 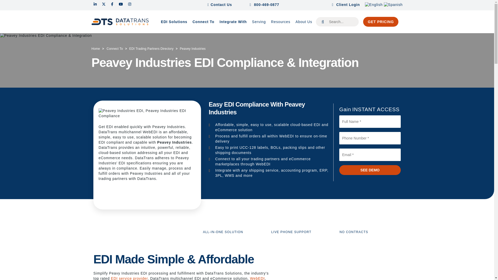 What do you see at coordinates (269, 5) in the screenshot?
I see `800-469-0877` at bounding box center [269, 5].